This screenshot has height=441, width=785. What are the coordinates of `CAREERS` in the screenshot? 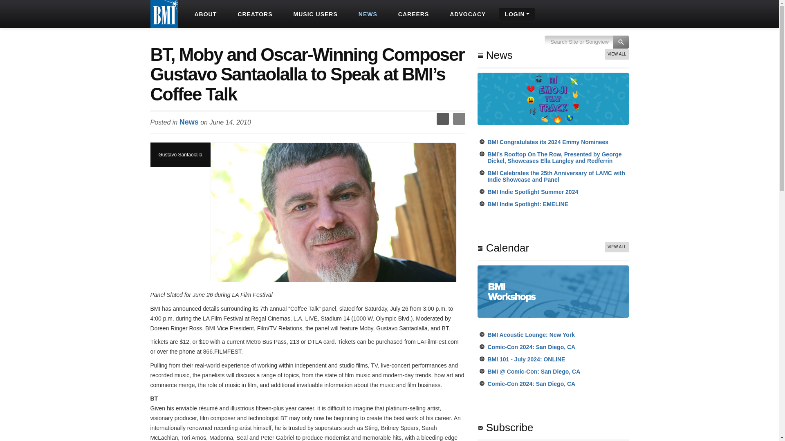 It's located at (412, 14).